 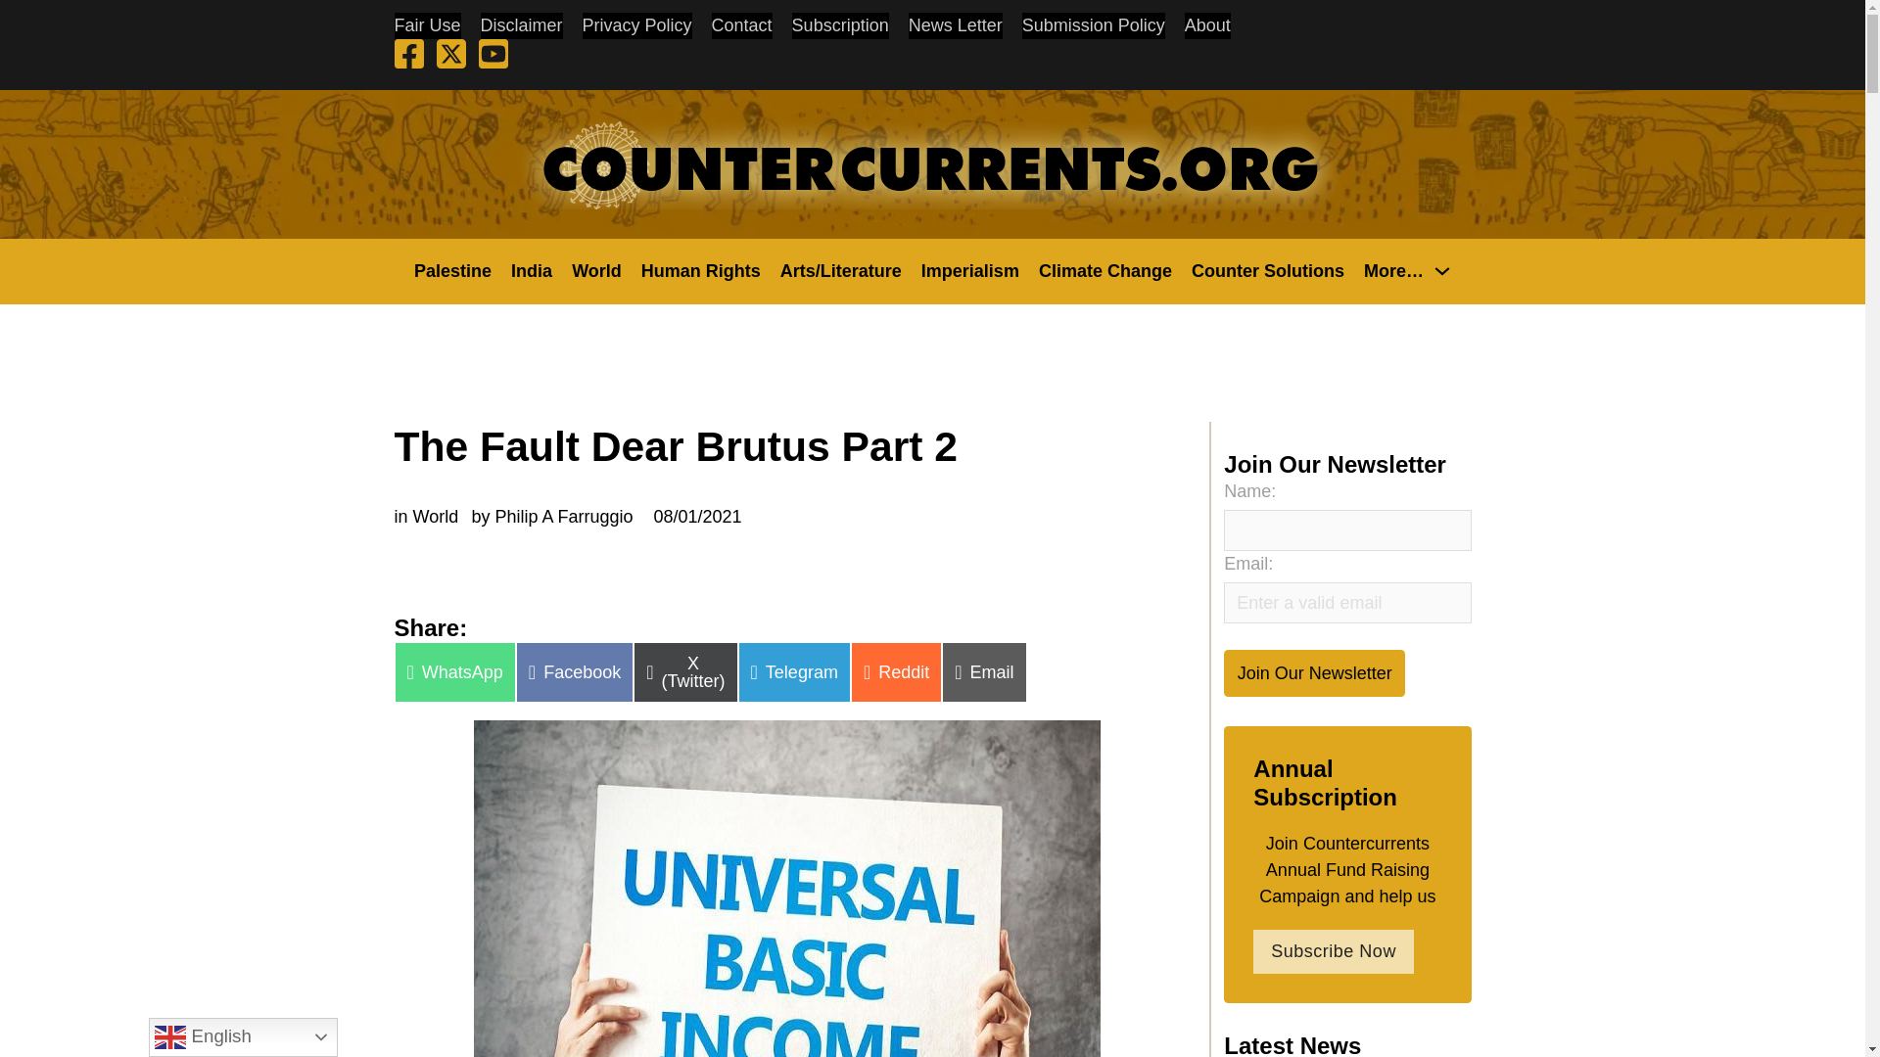 What do you see at coordinates (969, 270) in the screenshot?
I see `Imperialism` at bounding box center [969, 270].